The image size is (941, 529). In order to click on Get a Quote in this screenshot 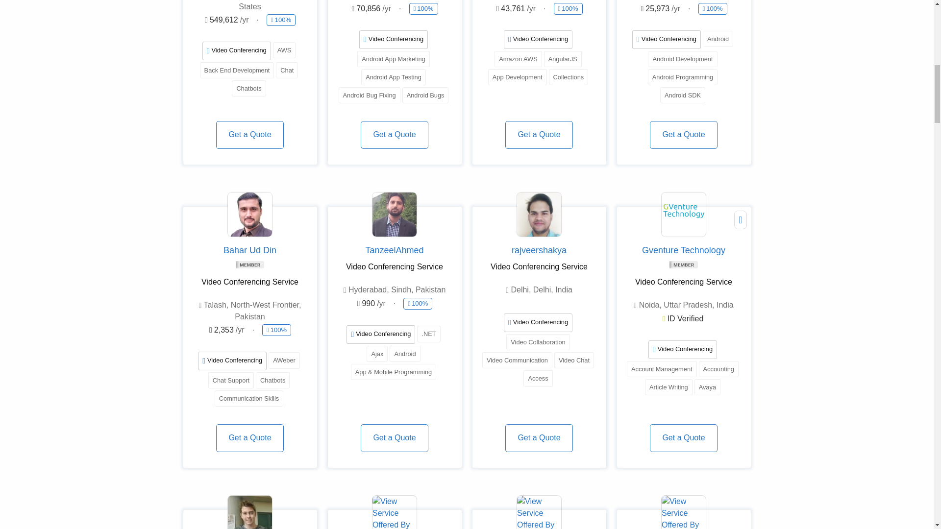, I will do `click(394, 135)`.